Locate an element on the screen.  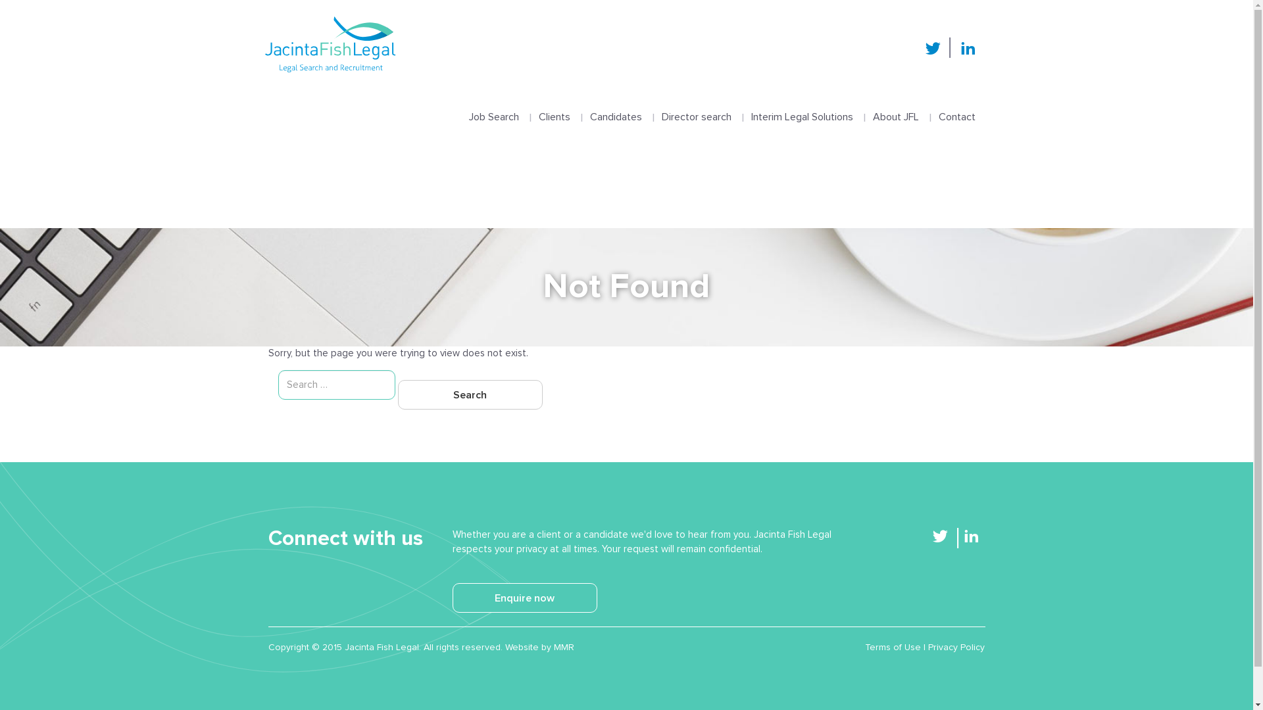
MMR is located at coordinates (564, 648).